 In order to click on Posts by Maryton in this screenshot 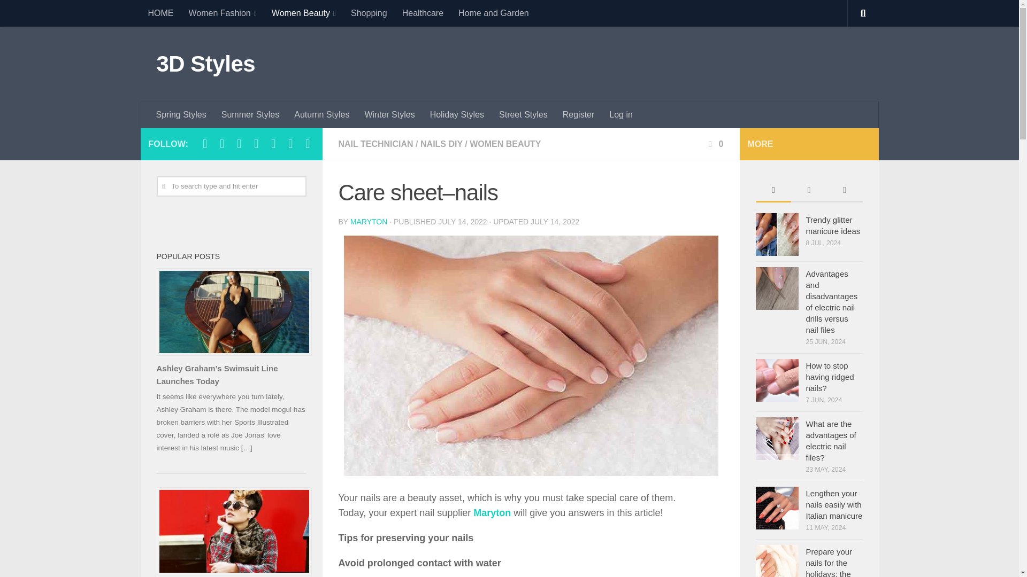, I will do `click(369, 222)`.